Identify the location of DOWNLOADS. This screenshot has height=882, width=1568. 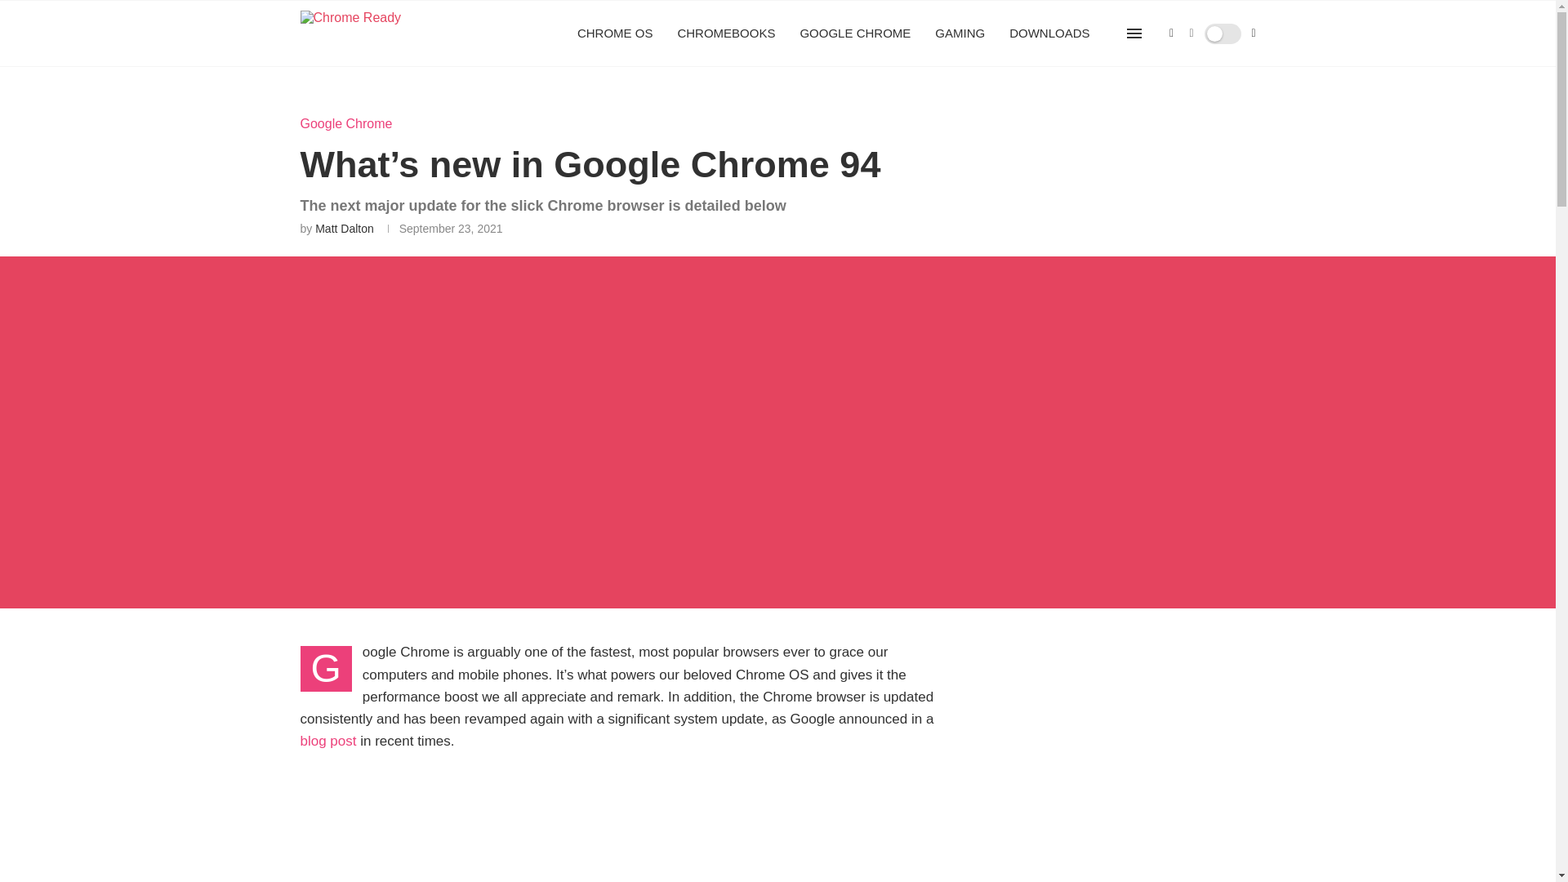
(1049, 33).